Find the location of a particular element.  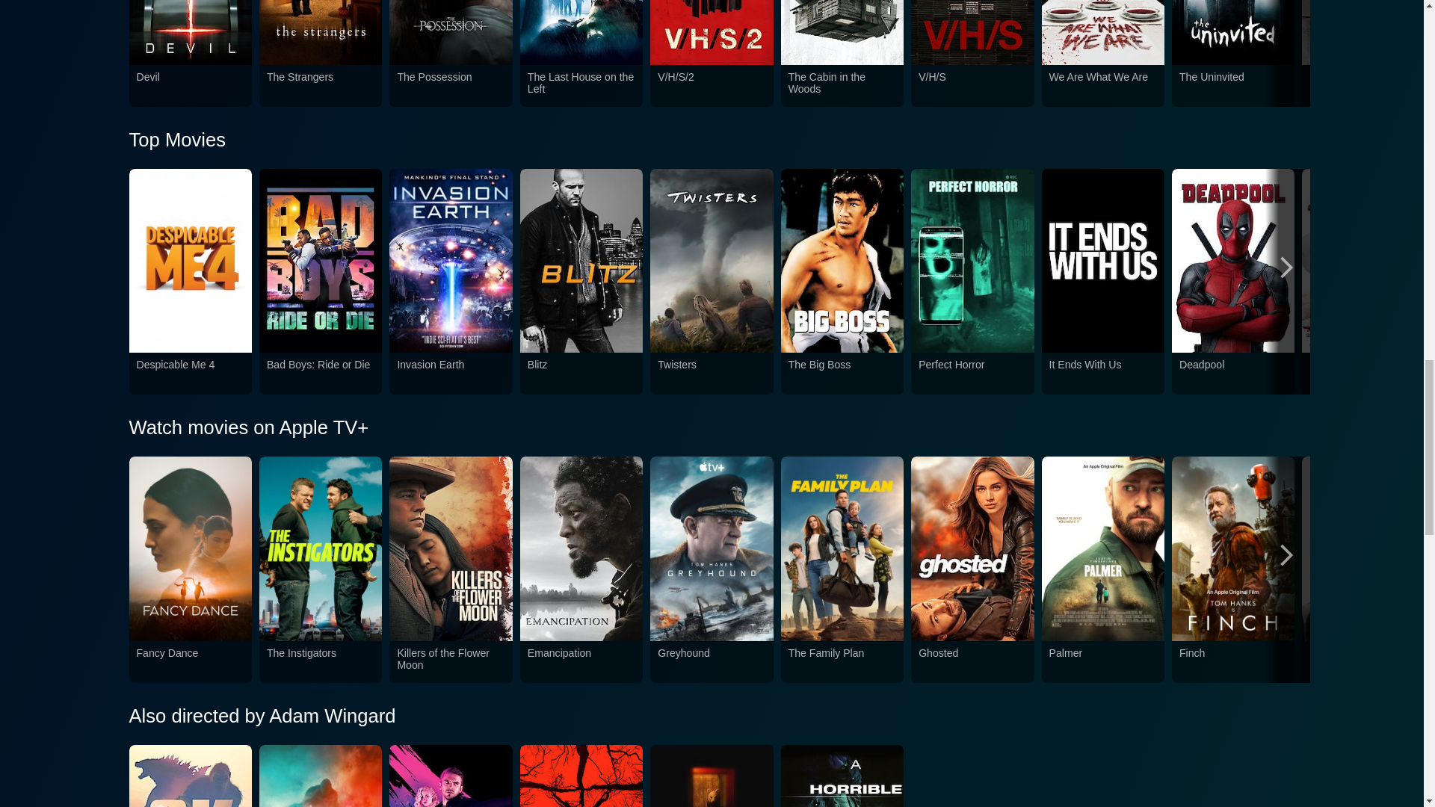

The Last House on the Left is located at coordinates (581, 86).